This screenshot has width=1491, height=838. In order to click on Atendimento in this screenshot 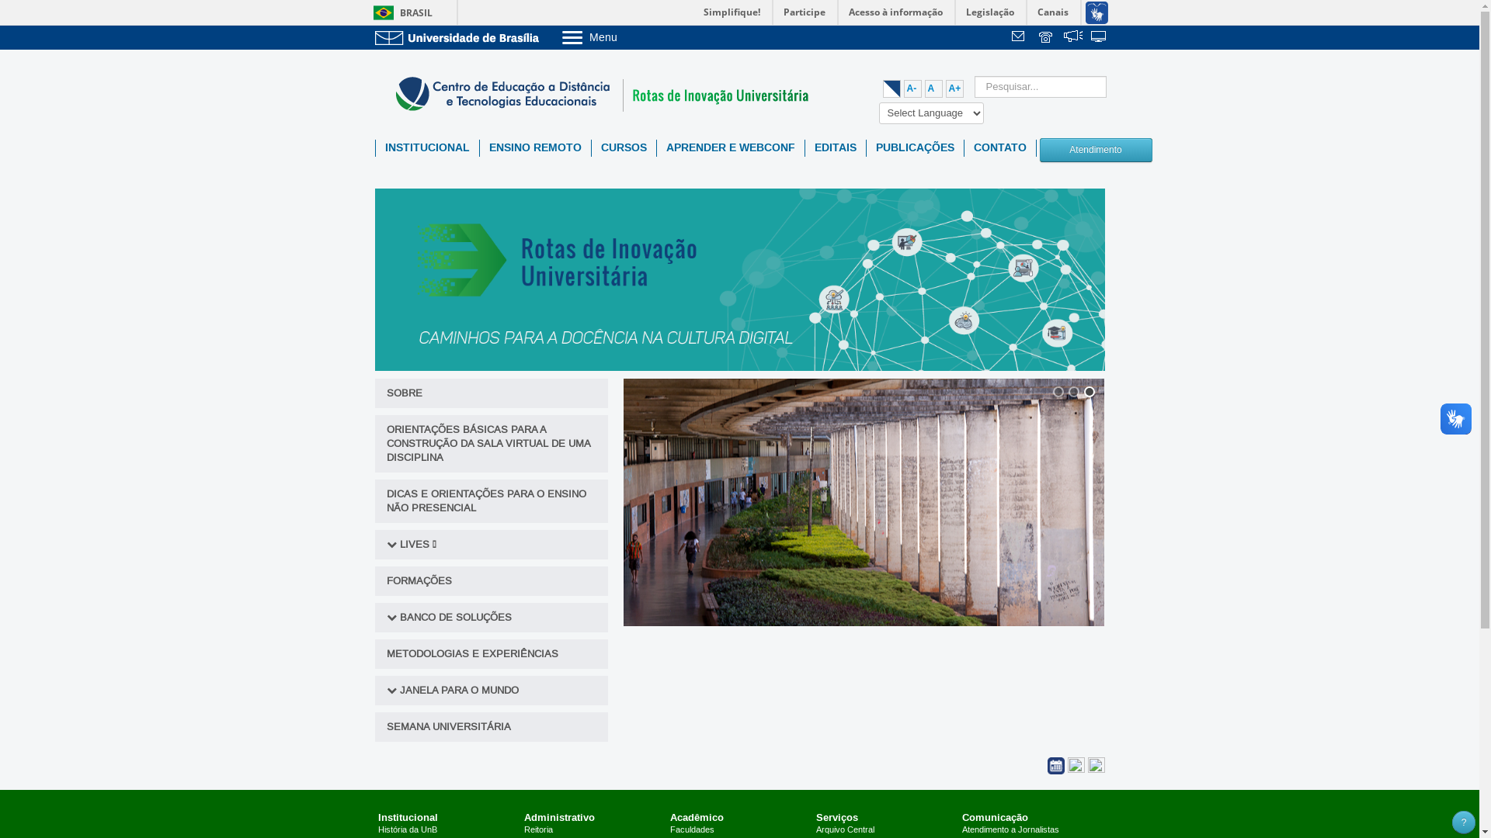, I will do `click(1095, 151)`.